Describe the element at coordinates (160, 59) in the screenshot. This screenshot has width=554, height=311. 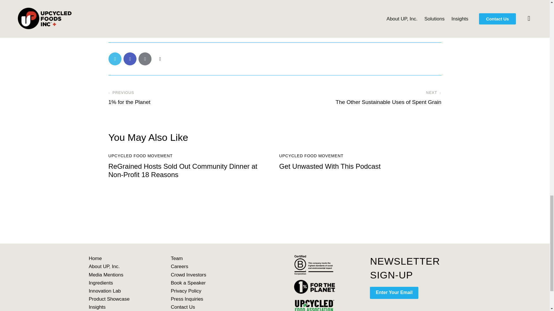
I see `Copy URL to clipboard` at that location.